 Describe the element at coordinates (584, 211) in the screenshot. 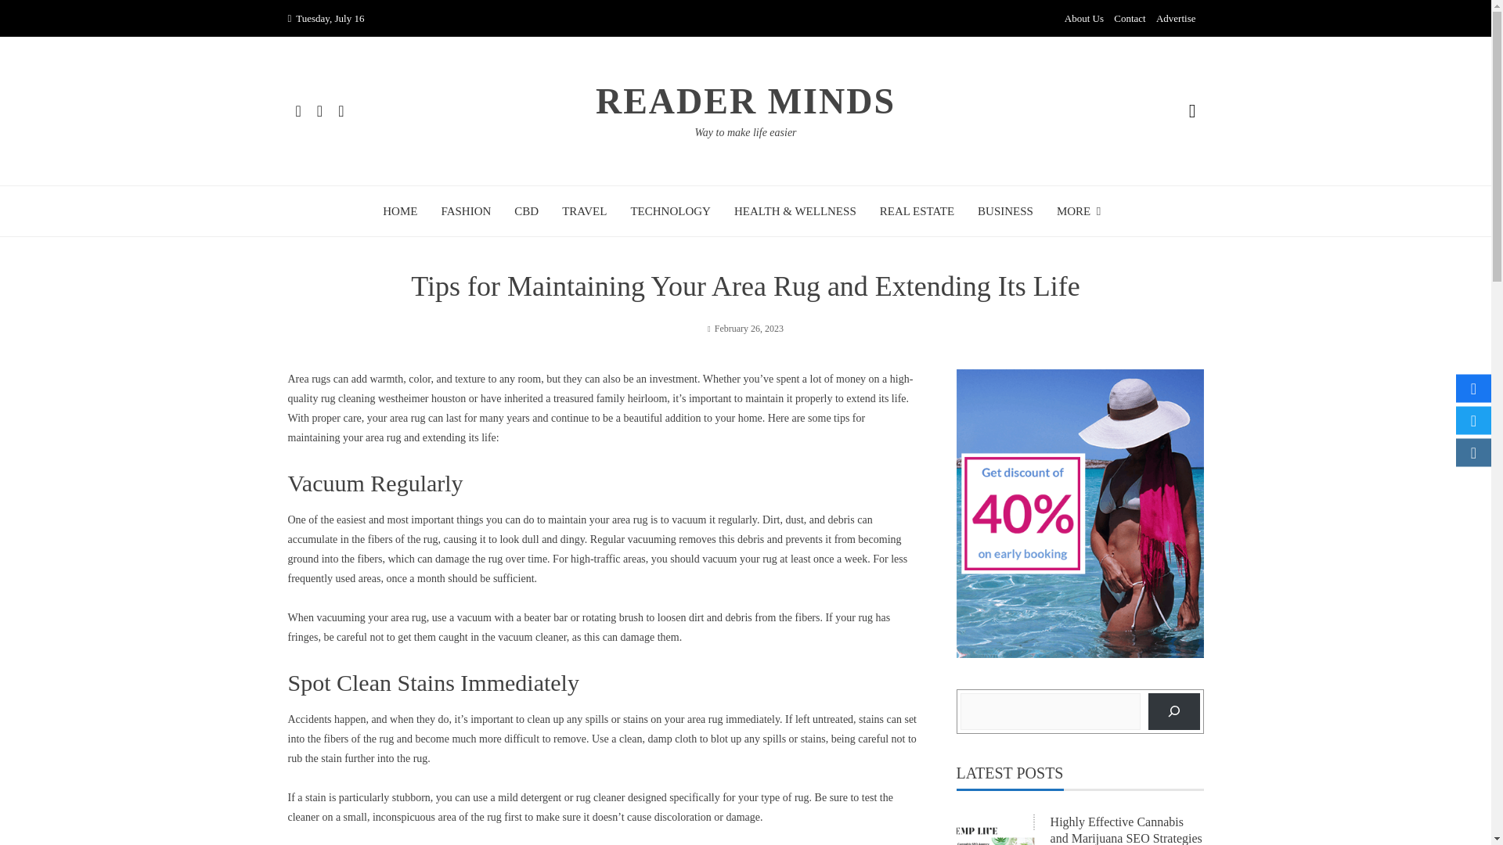

I see `TRAVEL` at that location.